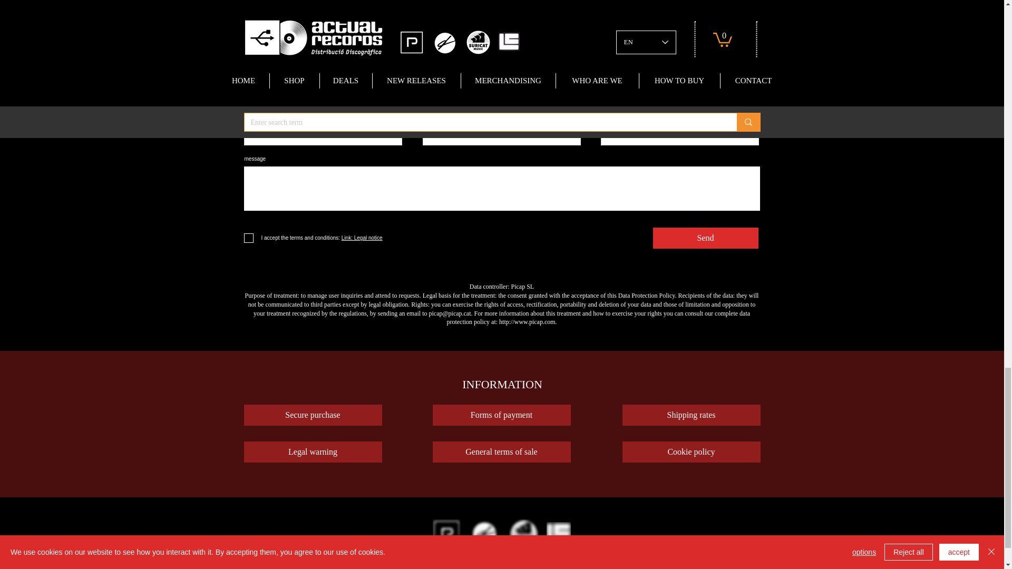 This screenshot has width=1012, height=569. Describe the element at coordinates (501, 415) in the screenshot. I see `Forms of payment` at that location.